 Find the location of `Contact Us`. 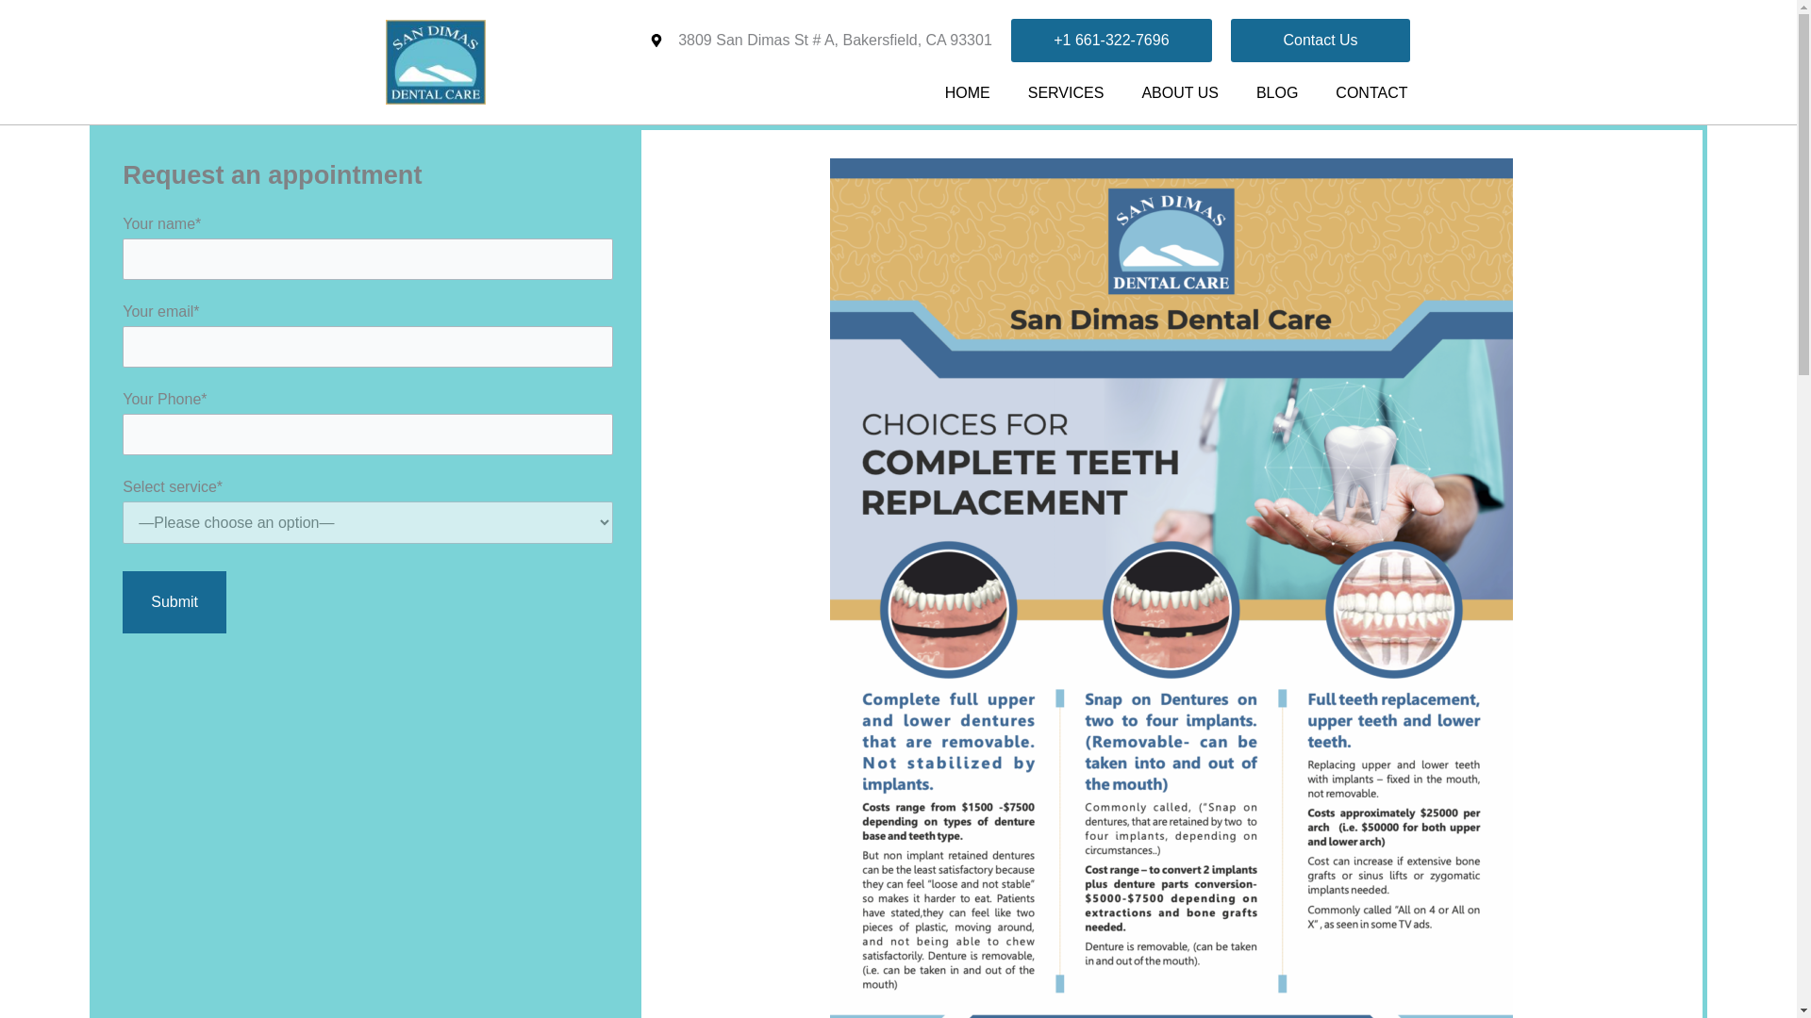

Contact Us is located at coordinates (1321, 40).